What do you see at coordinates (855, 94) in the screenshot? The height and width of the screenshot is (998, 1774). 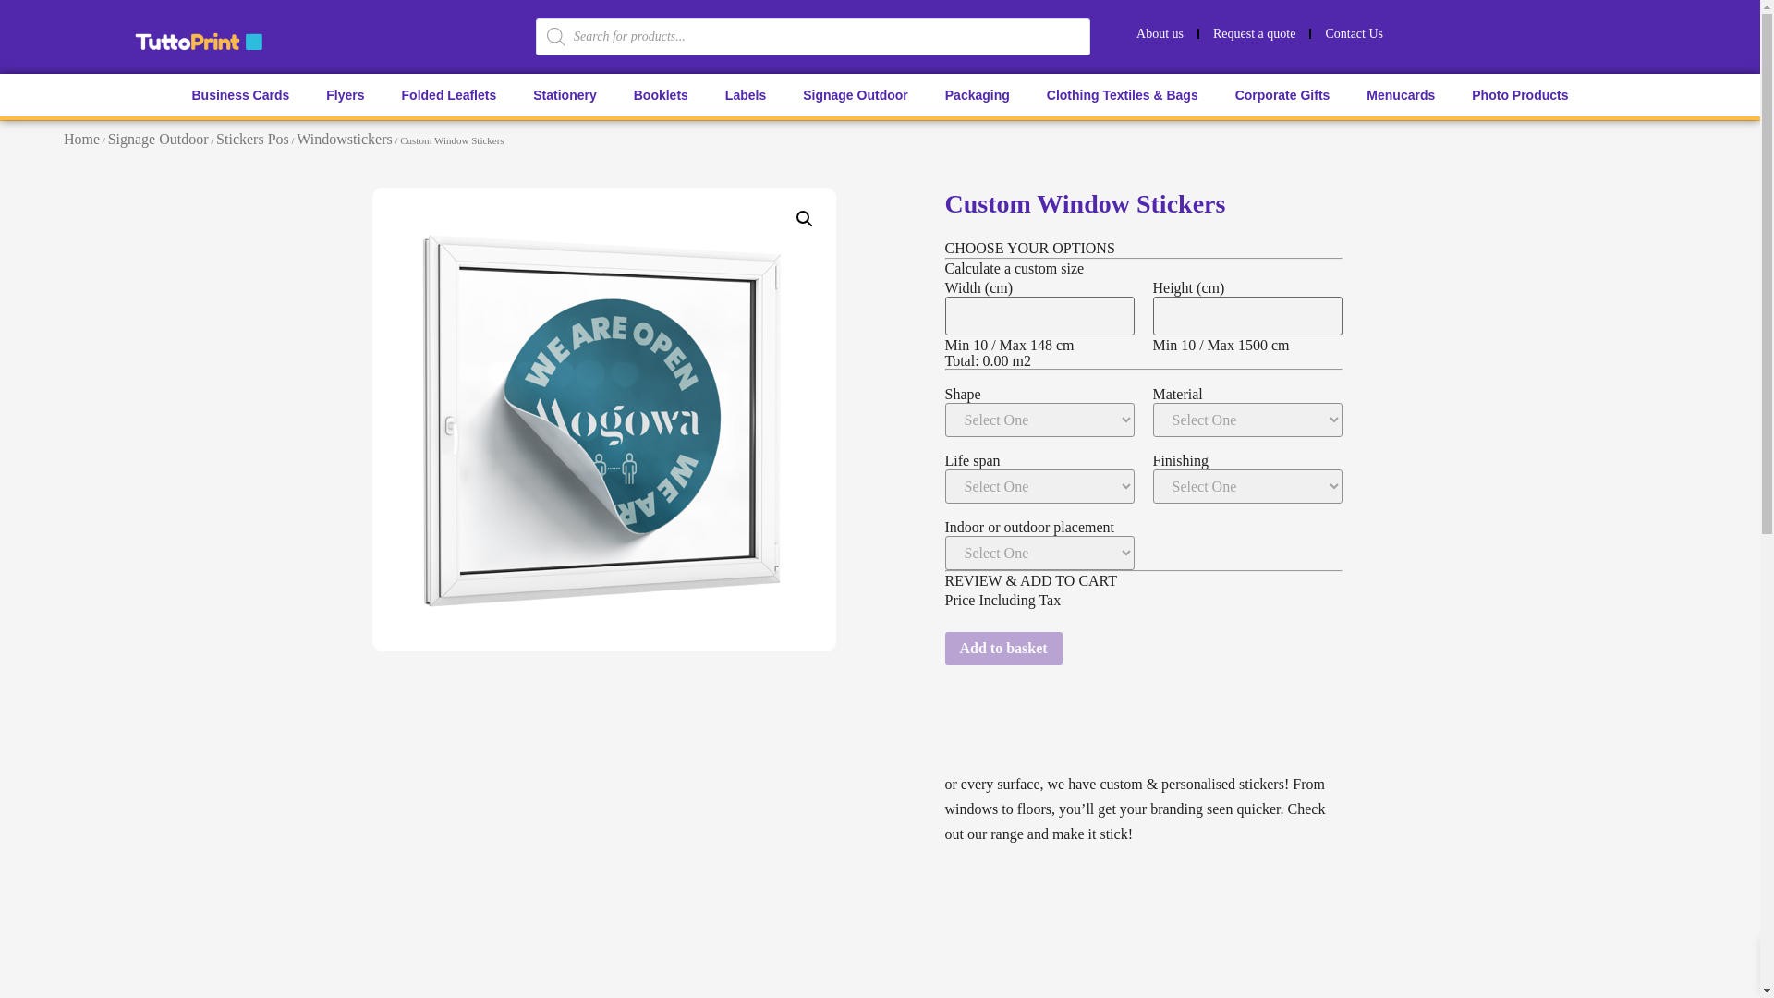 I see `Signage Outdoor` at bounding box center [855, 94].